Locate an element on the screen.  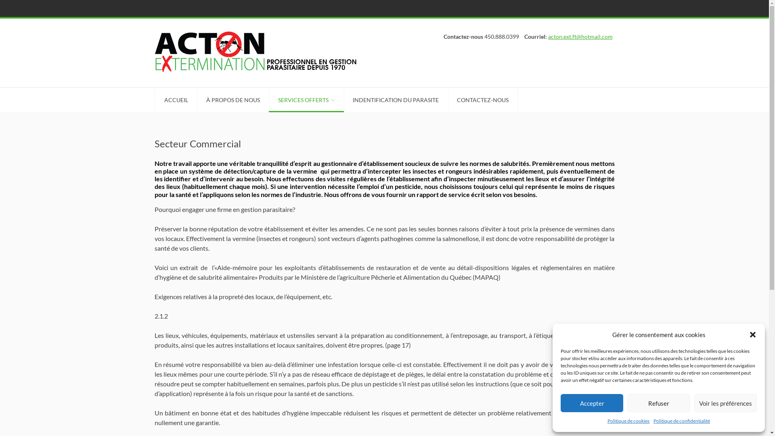
SERVICES OFFERTS is located at coordinates (307, 100).